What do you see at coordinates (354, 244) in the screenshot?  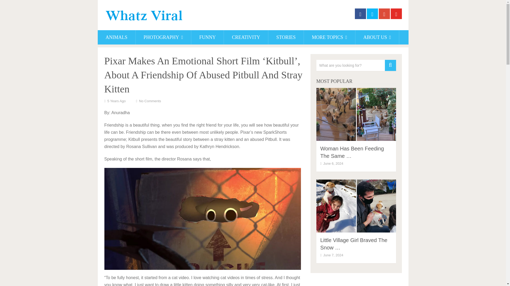 I see `Little Village Girl Braved The Snow To Find Her Pup A Vet` at bounding box center [354, 244].